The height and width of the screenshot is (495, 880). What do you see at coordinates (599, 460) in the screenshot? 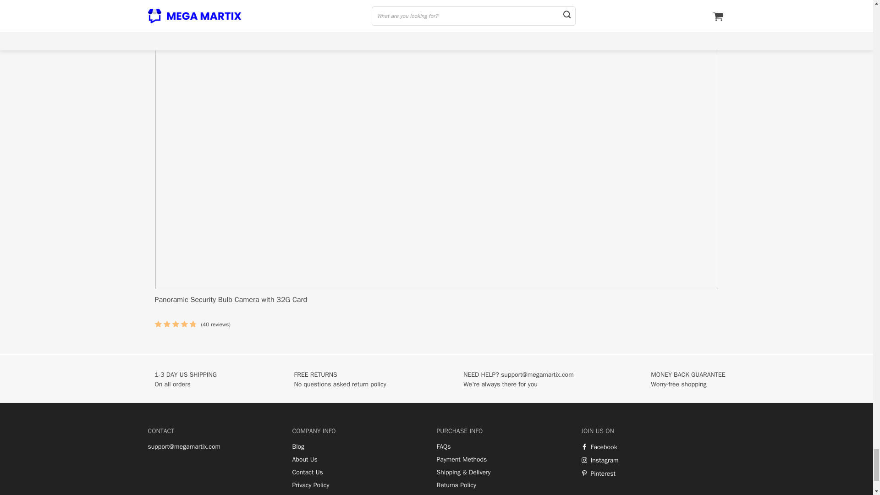
I see `Instagram` at bounding box center [599, 460].